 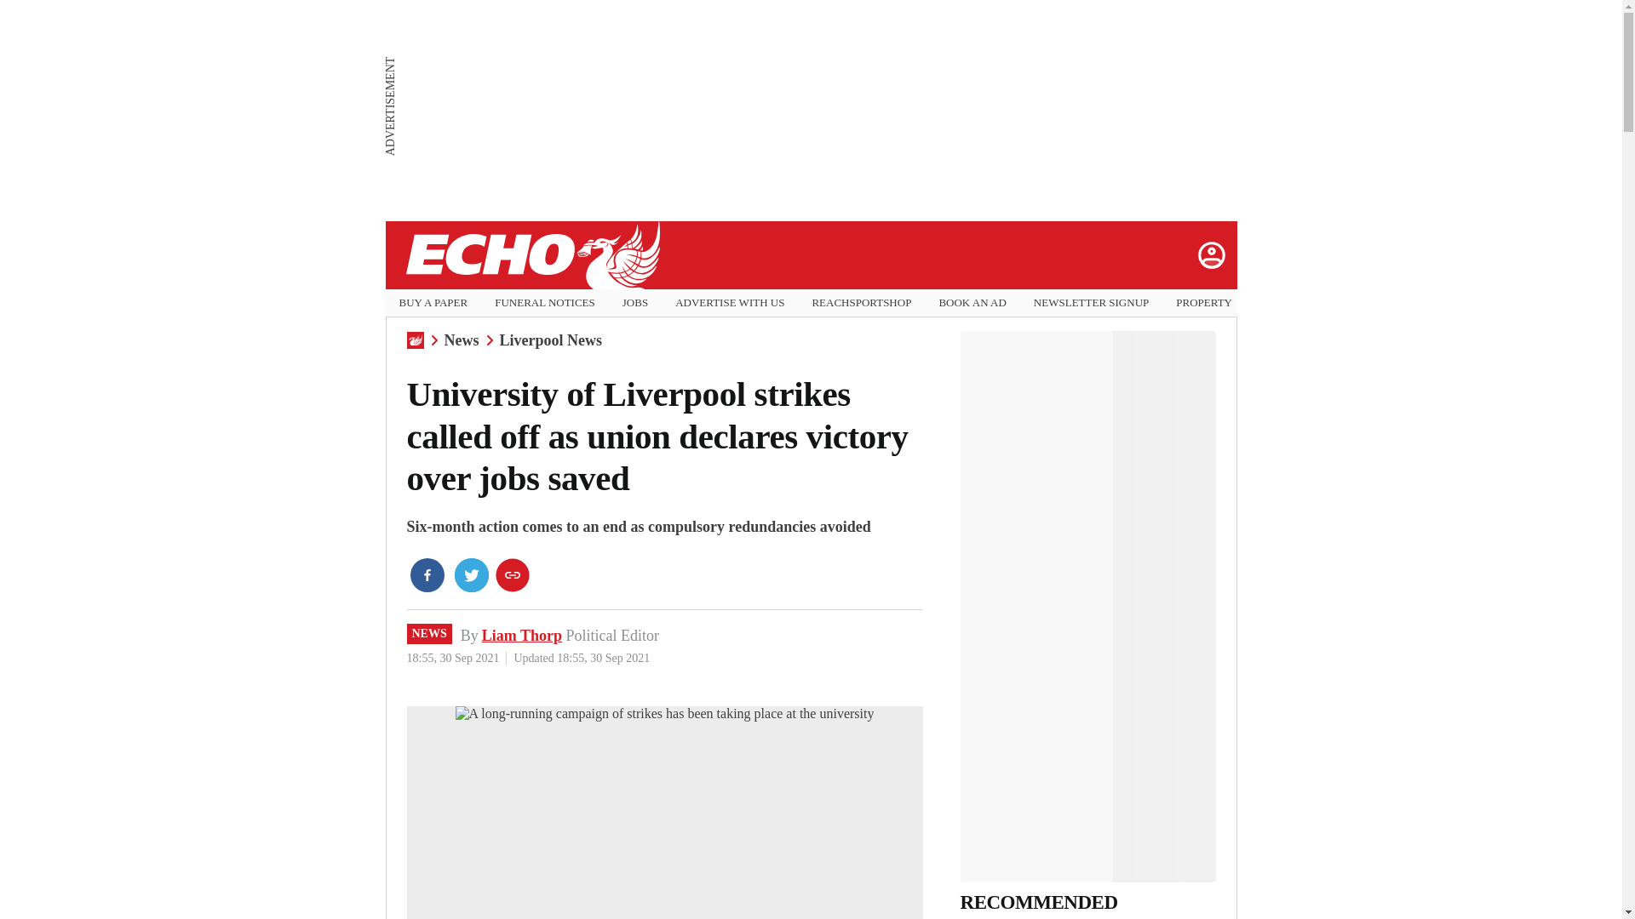 I want to click on Liam Thorp, so click(x=522, y=635).